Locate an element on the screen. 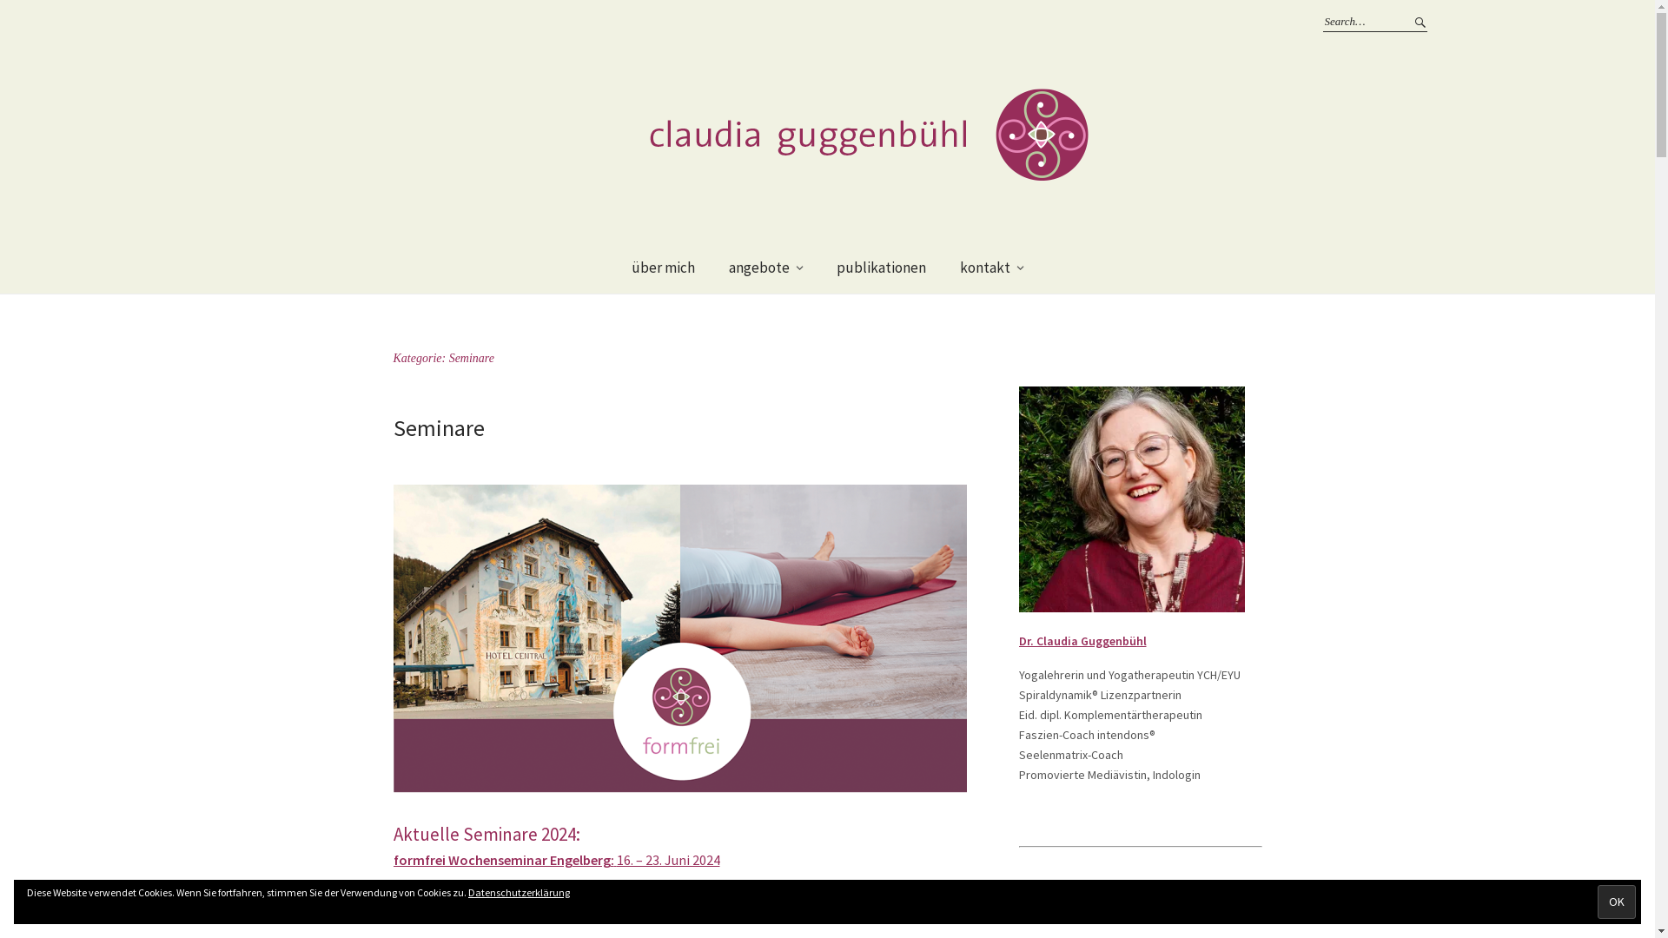 The image size is (1668, 938). Seminare is located at coordinates (438, 427).